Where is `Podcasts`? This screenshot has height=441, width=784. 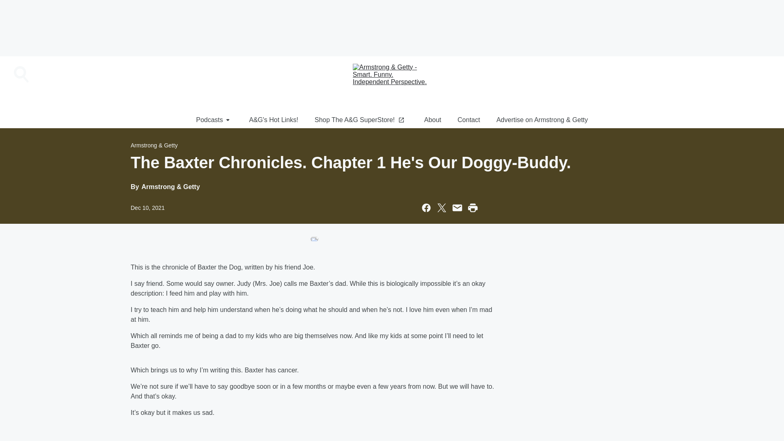 Podcasts is located at coordinates (214, 120).